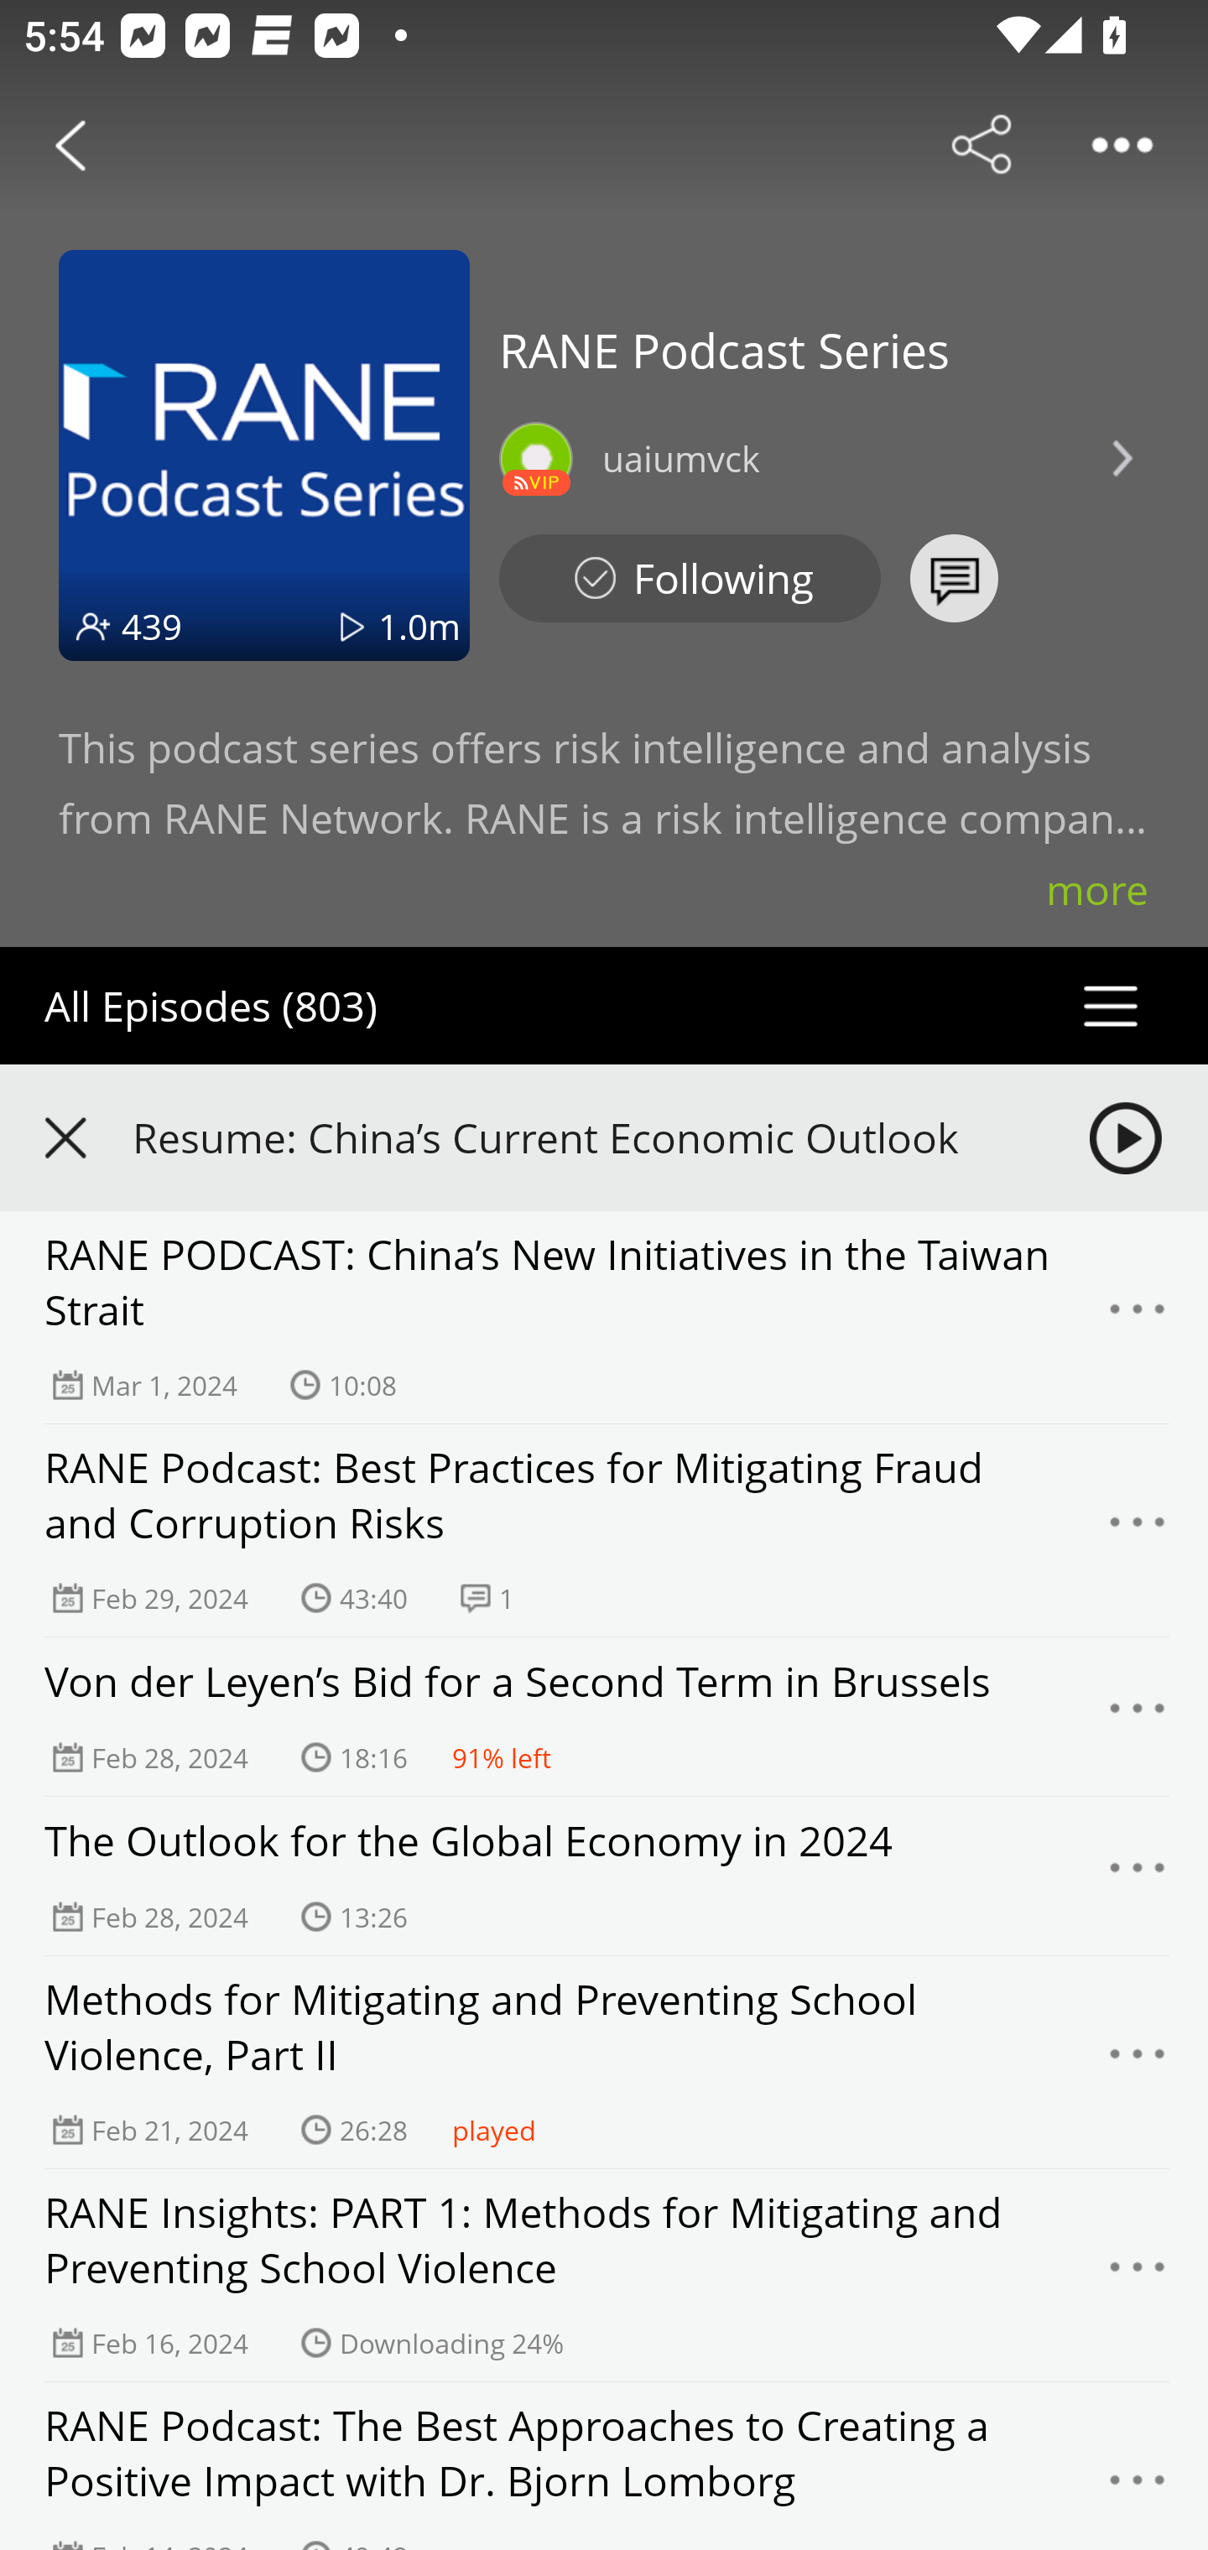 Image resolution: width=1208 pixels, height=2550 pixels. What do you see at coordinates (604, 1137) in the screenshot?
I see `Resume: China’s Current Economic Outlook` at bounding box center [604, 1137].